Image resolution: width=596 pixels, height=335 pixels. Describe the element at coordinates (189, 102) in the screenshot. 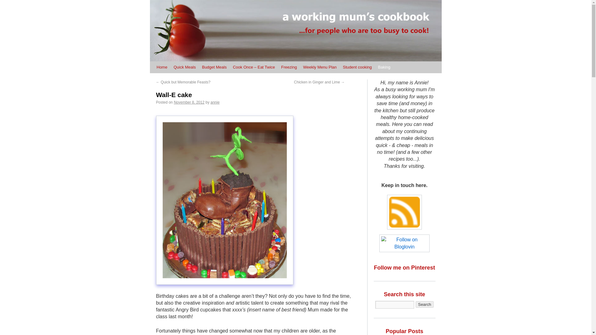

I see `9:32 pm` at that location.